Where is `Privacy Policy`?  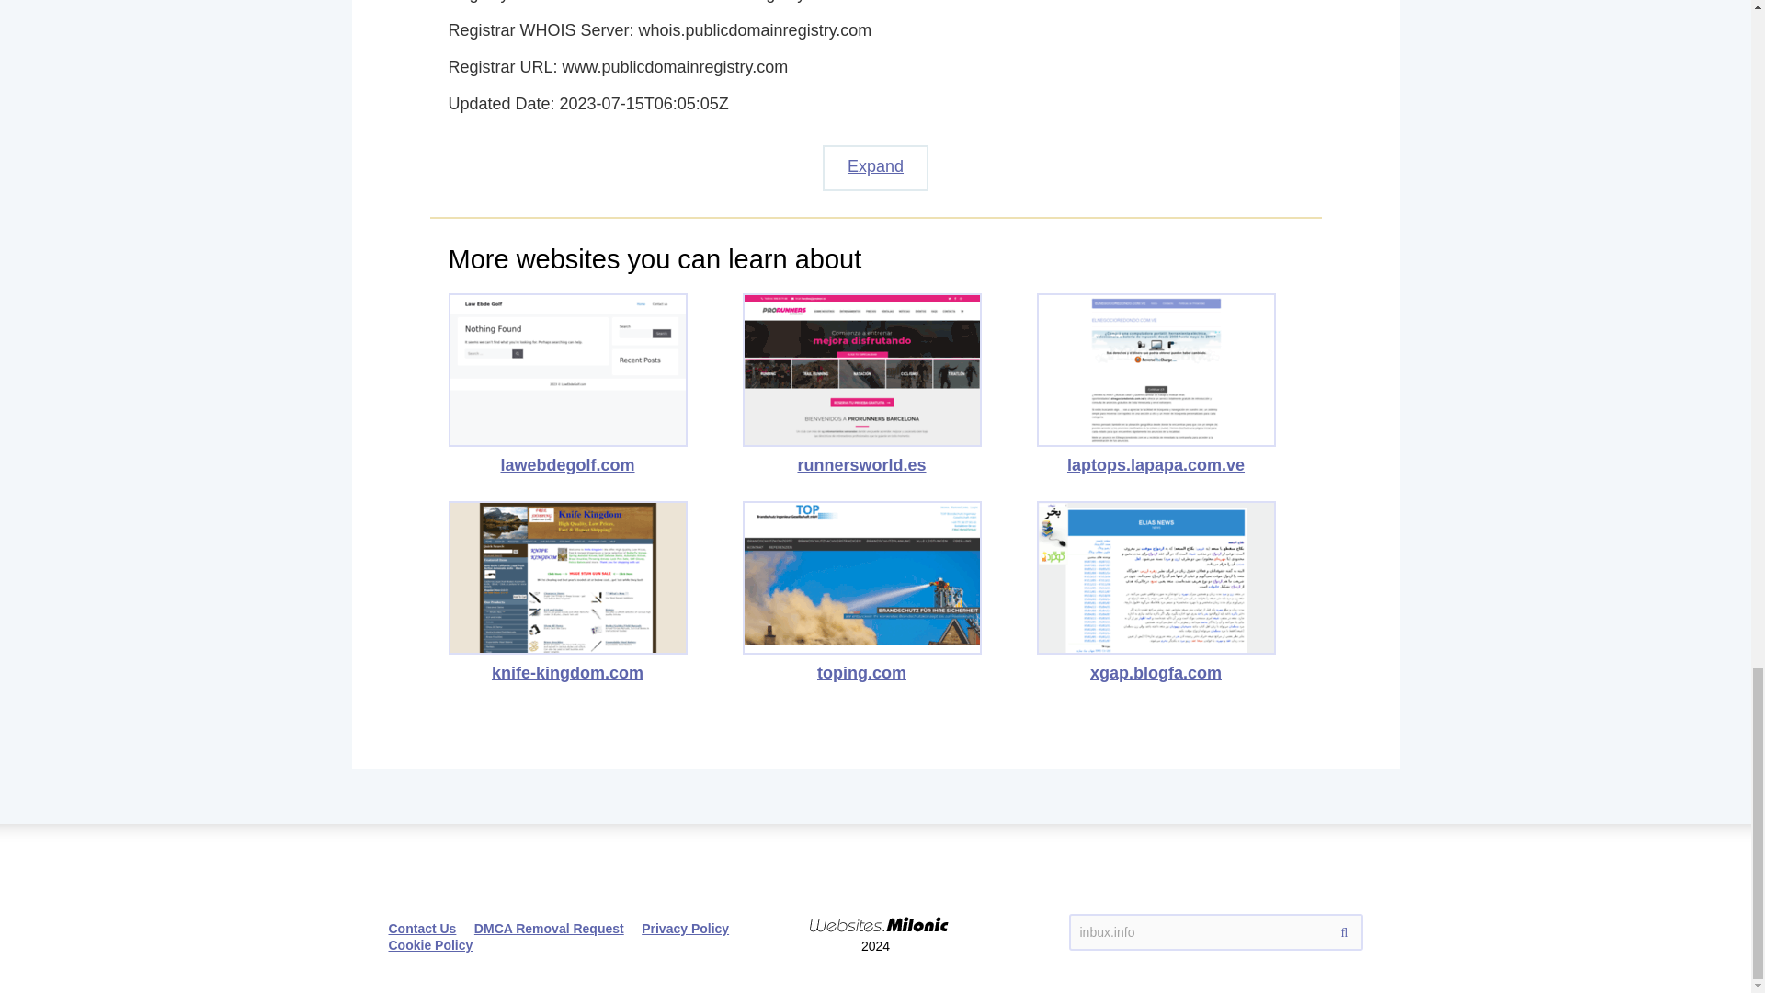 Privacy Policy is located at coordinates (685, 929).